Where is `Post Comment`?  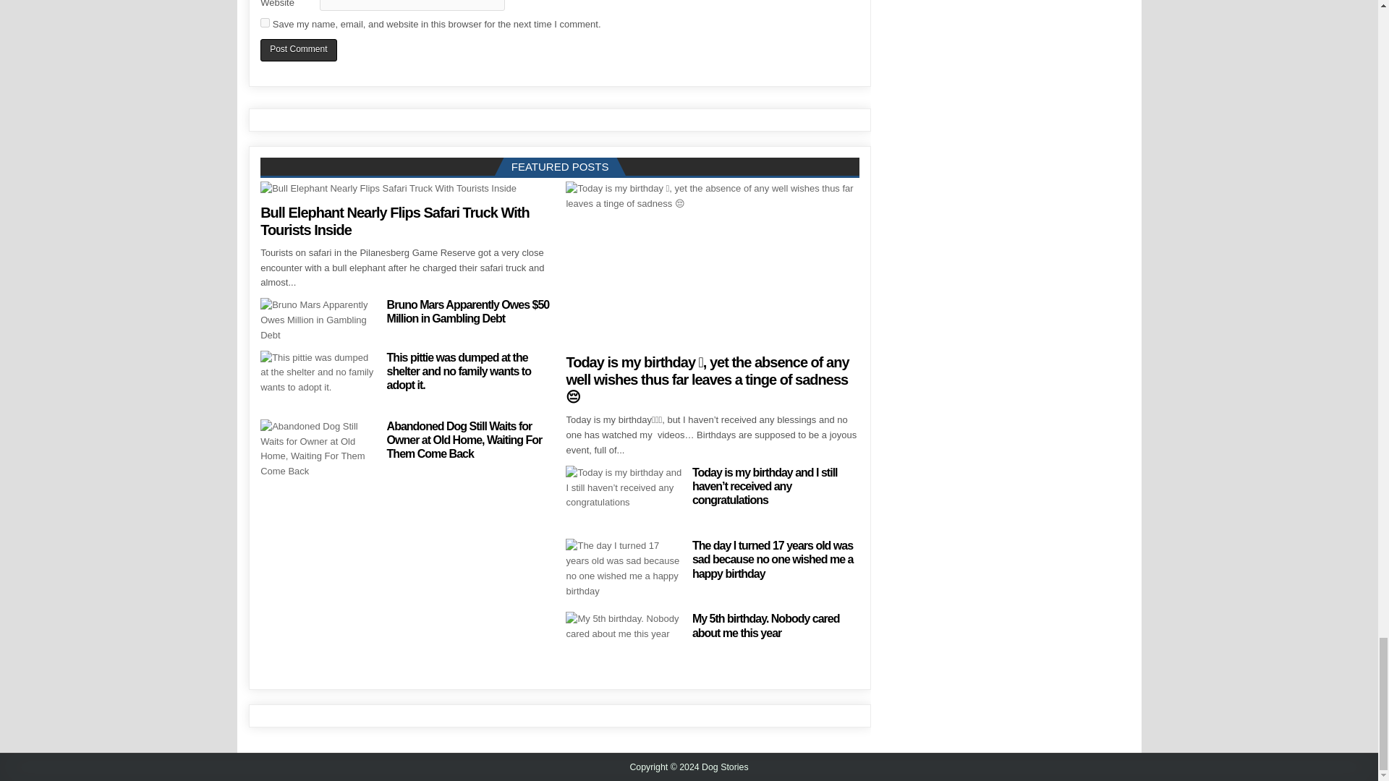
Post Comment is located at coordinates (298, 51).